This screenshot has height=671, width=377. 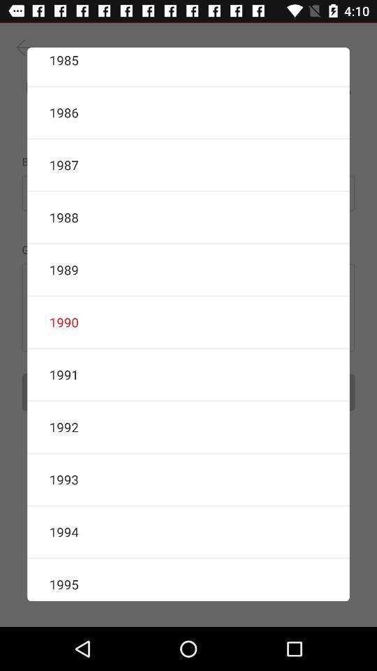 I want to click on turn off the icon above the 1991, so click(x=188, y=322).